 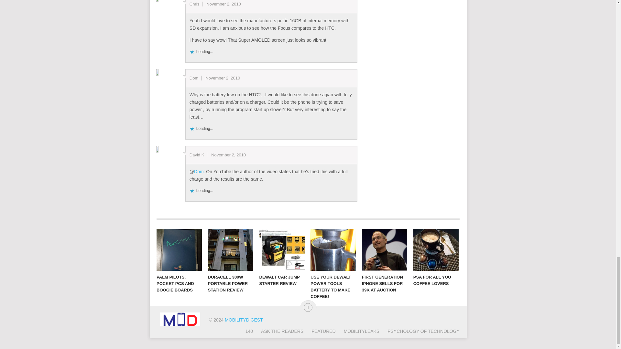 What do you see at coordinates (199, 171) in the screenshot?
I see `Dom` at bounding box center [199, 171].